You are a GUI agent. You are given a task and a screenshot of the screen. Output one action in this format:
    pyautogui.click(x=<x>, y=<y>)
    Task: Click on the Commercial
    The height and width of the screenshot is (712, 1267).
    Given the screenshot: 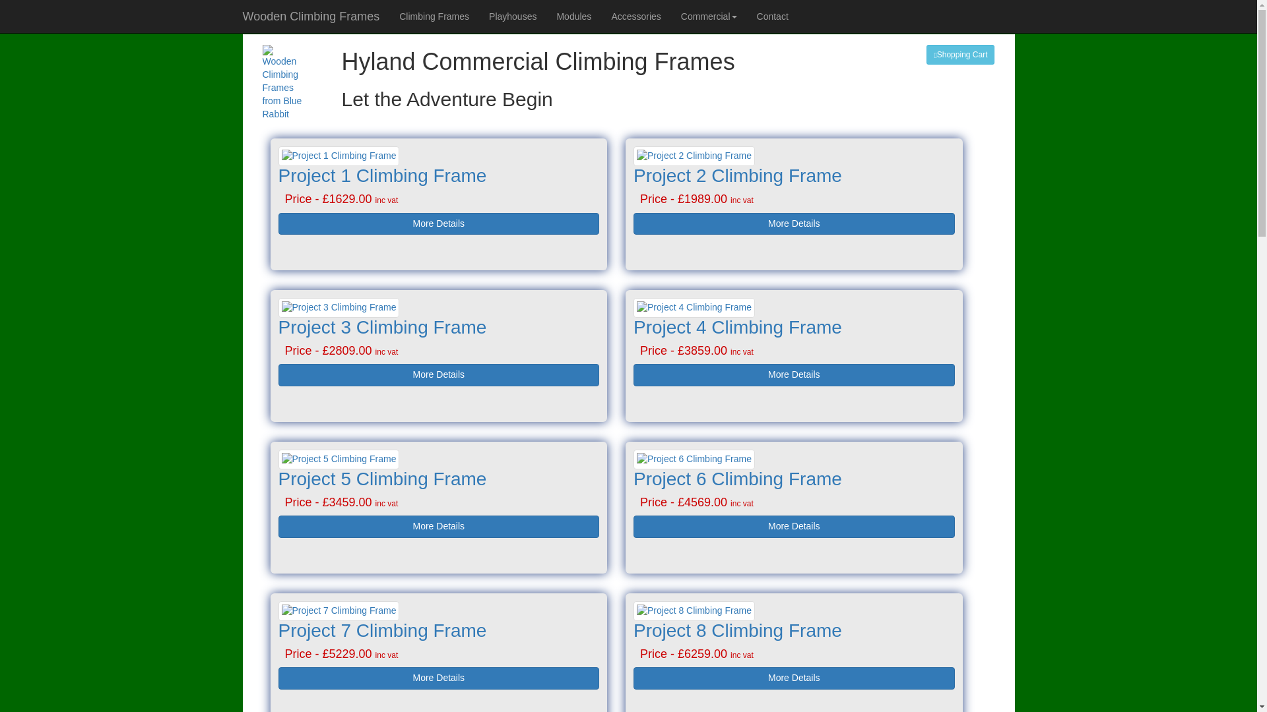 What is the action you would take?
    pyautogui.click(x=709, y=16)
    